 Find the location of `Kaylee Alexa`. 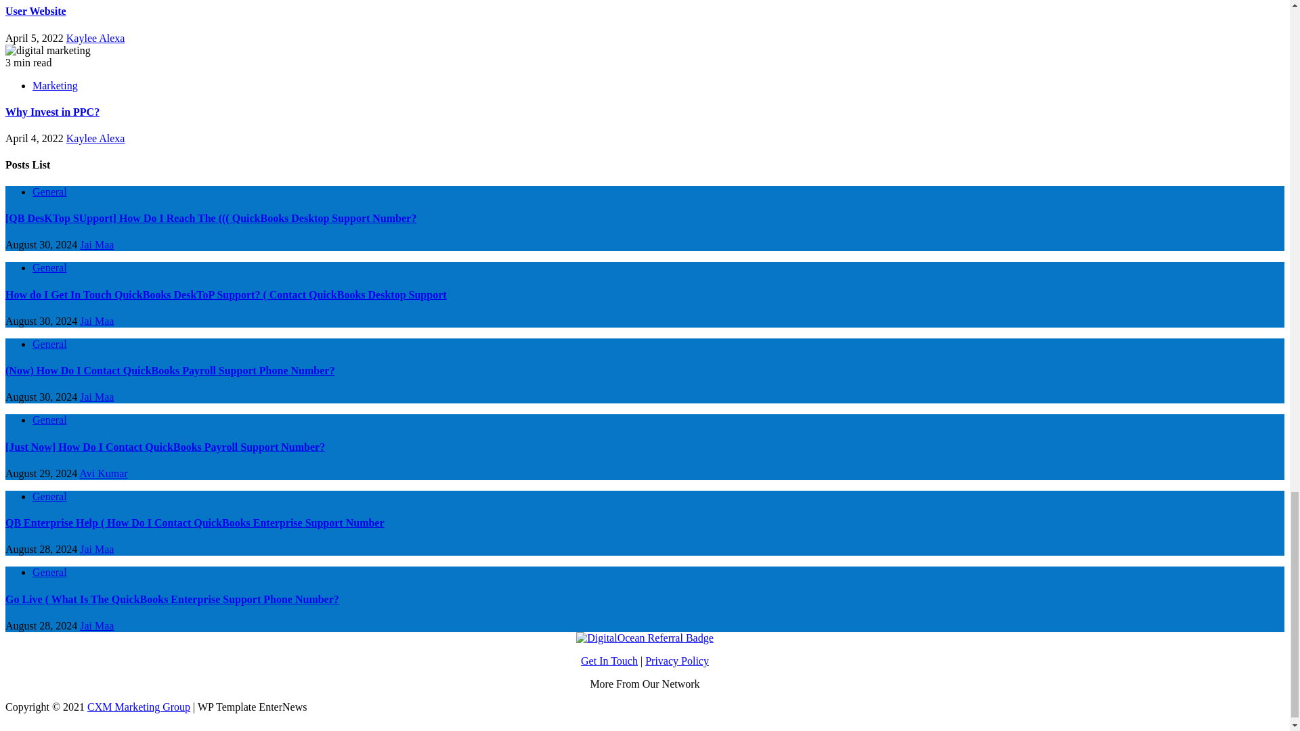

Kaylee Alexa is located at coordinates (95, 138).